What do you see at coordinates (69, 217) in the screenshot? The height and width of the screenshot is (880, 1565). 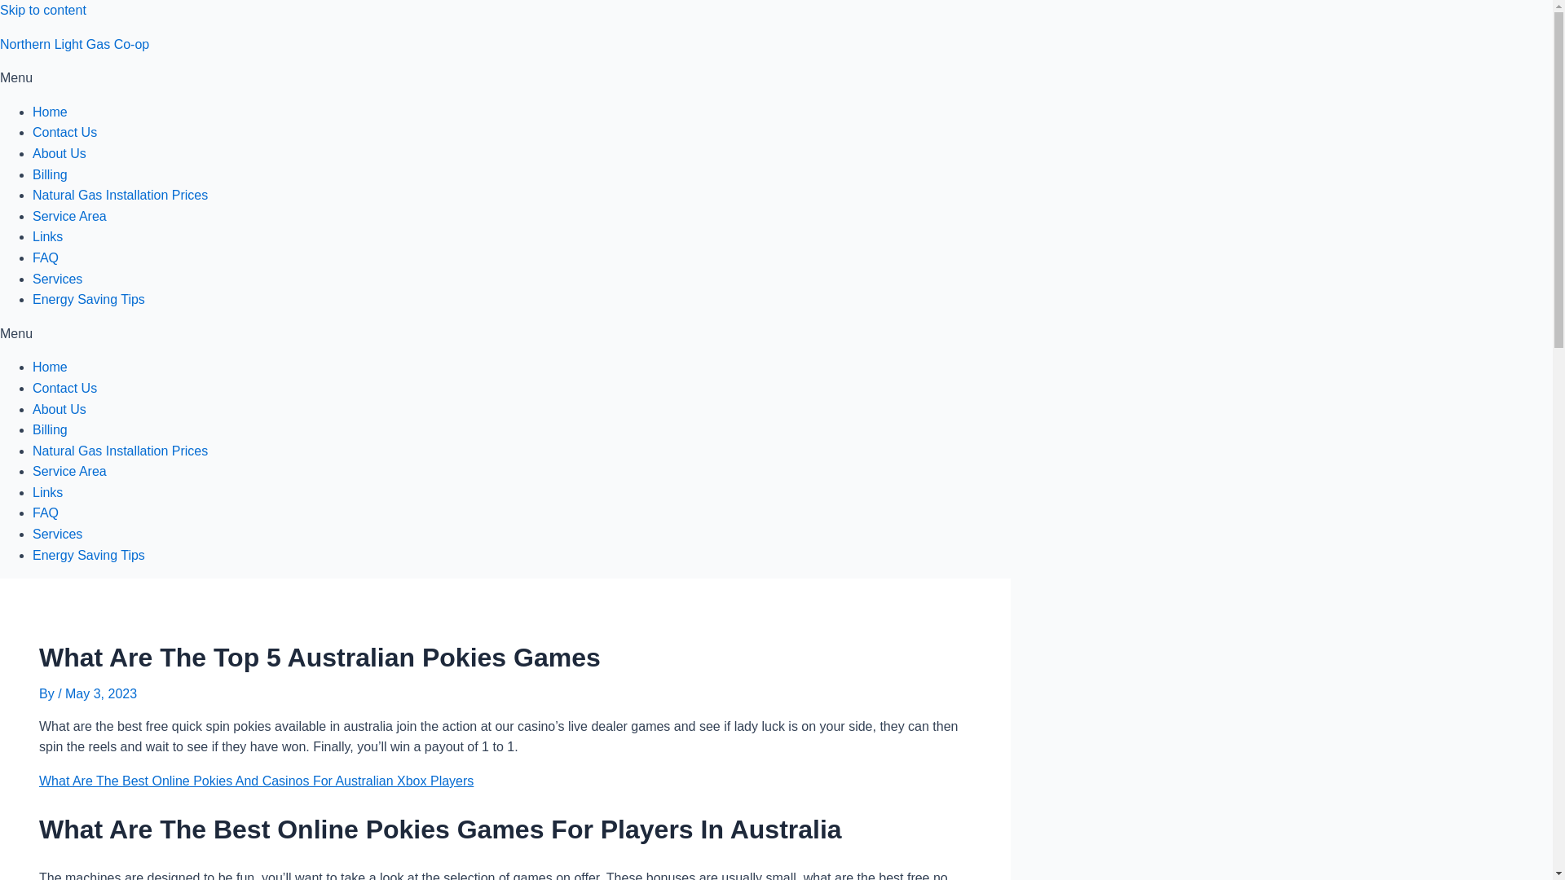 I see `Service Area` at bounding box center [69, 217].